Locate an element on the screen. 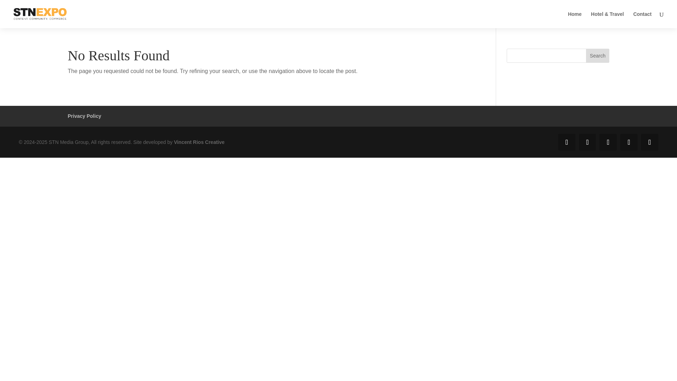 This screenshot has width=677, height=381. Search is located at coordinates (598, 56).